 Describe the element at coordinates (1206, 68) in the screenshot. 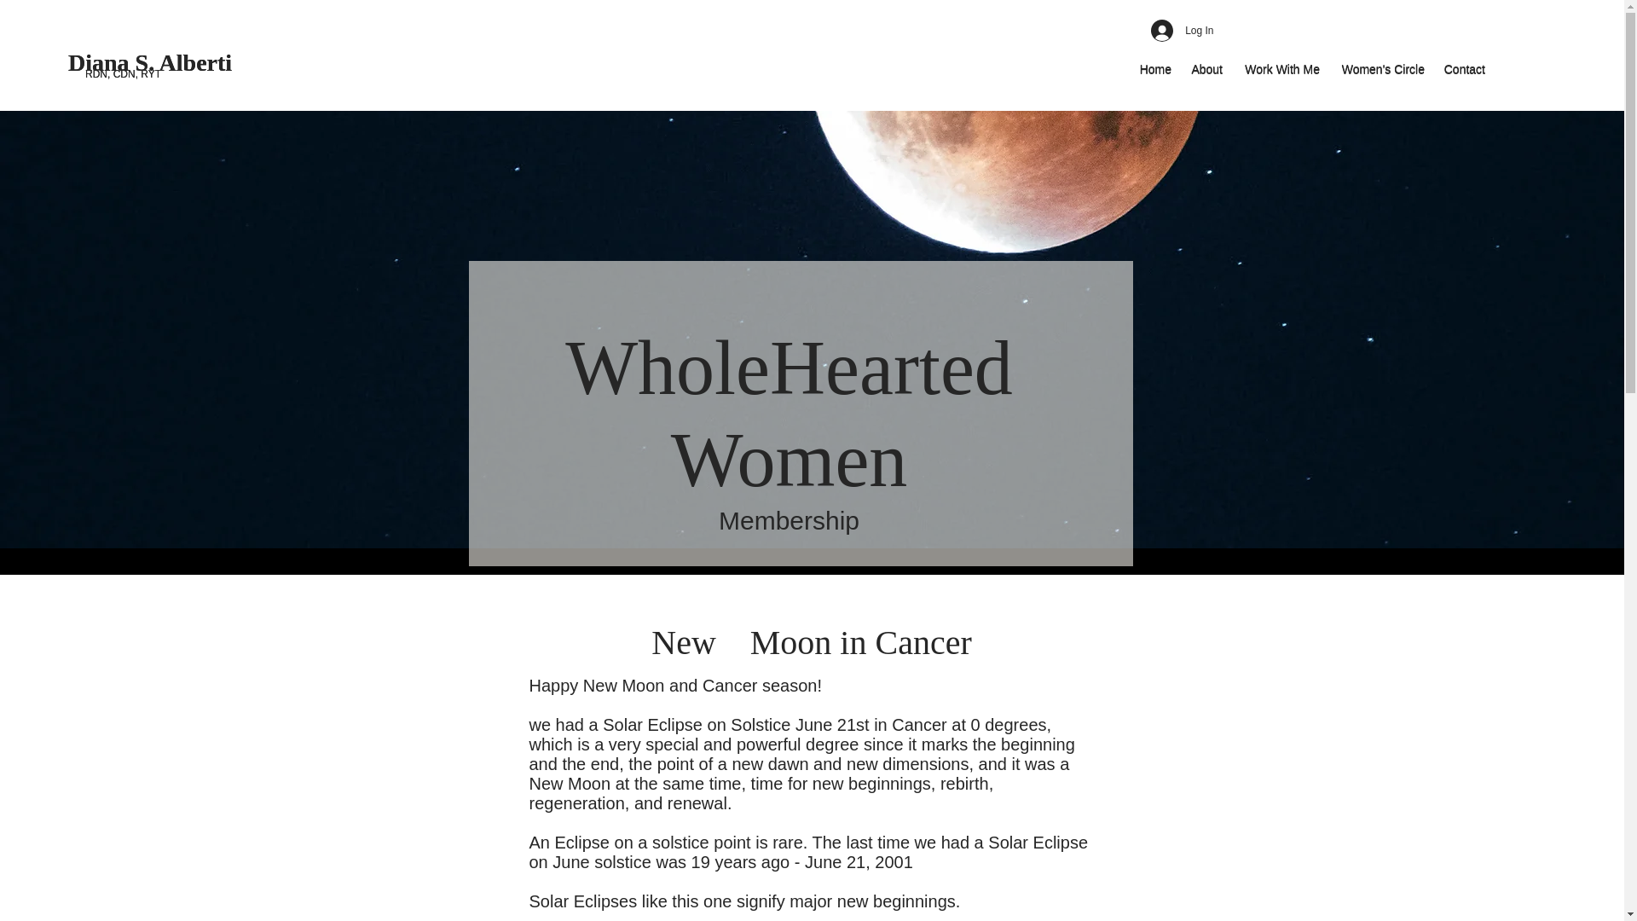

I see `About` at that location.